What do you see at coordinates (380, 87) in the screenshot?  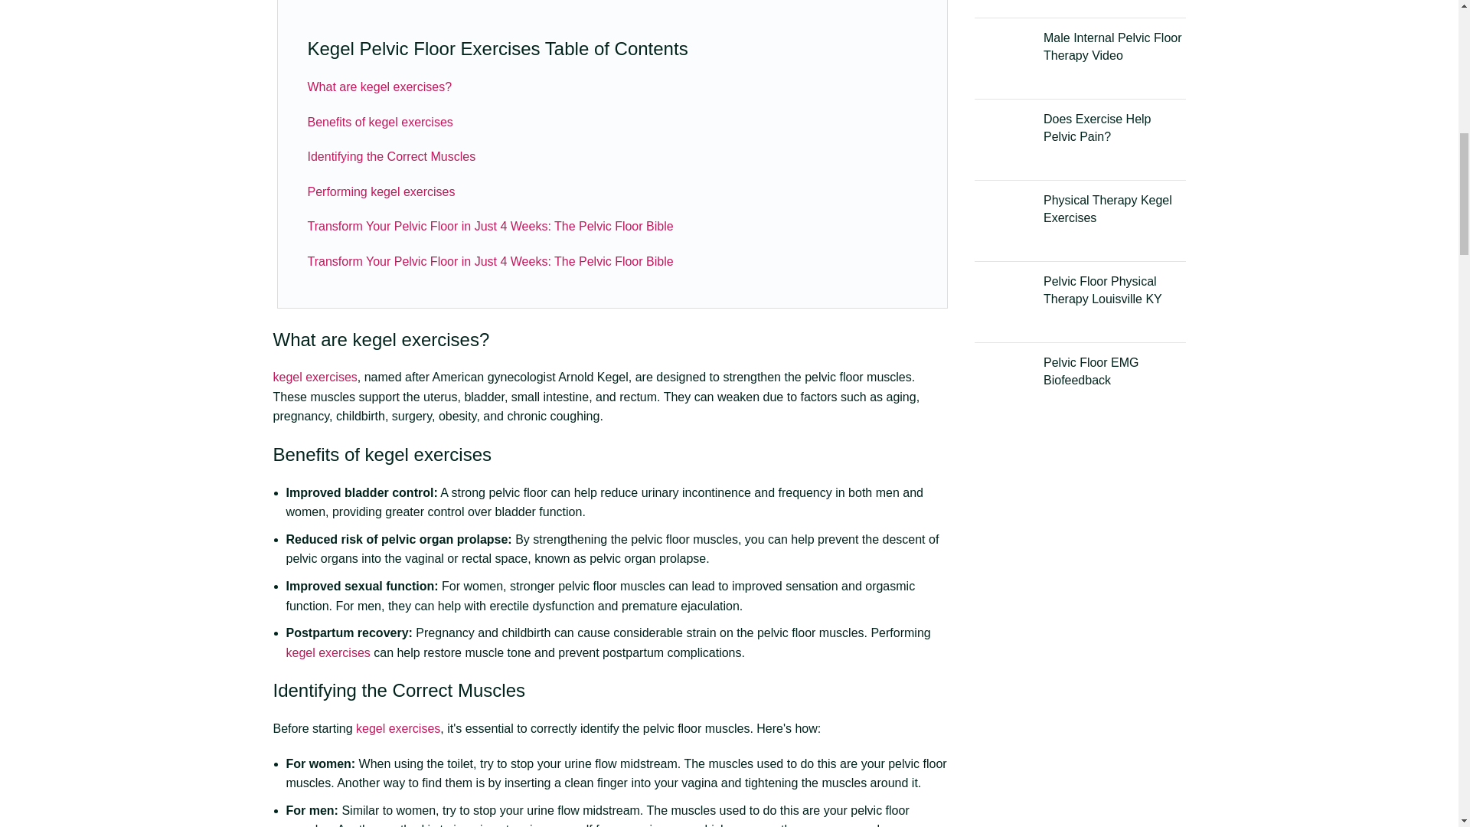 I see `What are kegel exercises?` at bounding box center [380, 87].